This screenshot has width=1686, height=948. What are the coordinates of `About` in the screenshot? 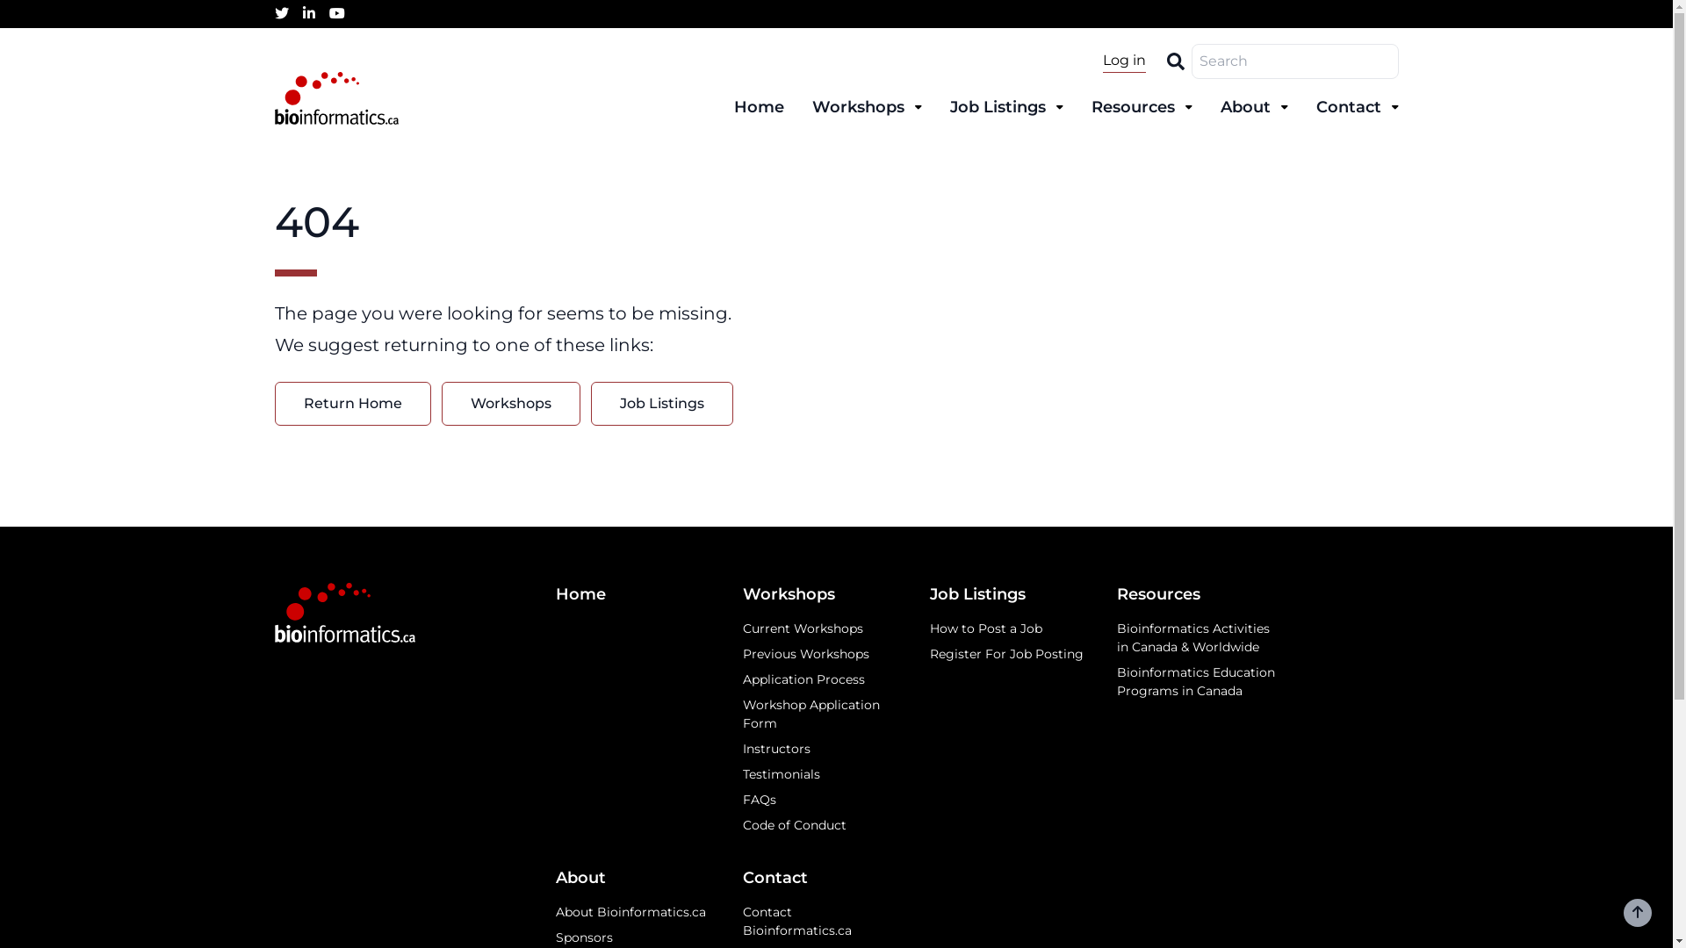 It's located at (1254, 107).